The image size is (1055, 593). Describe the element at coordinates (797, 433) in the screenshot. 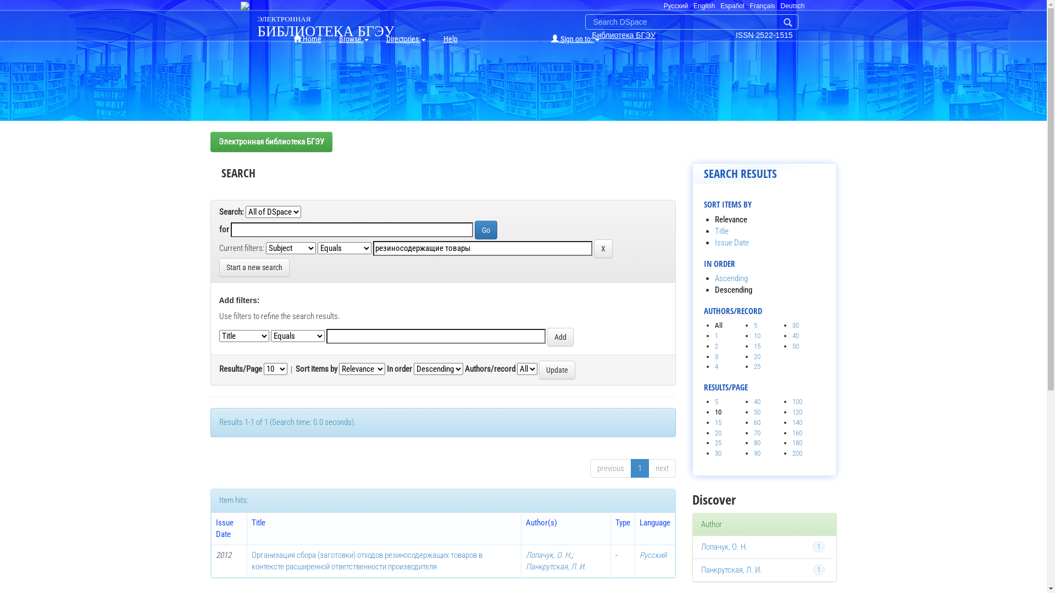

I see `160` at that location.